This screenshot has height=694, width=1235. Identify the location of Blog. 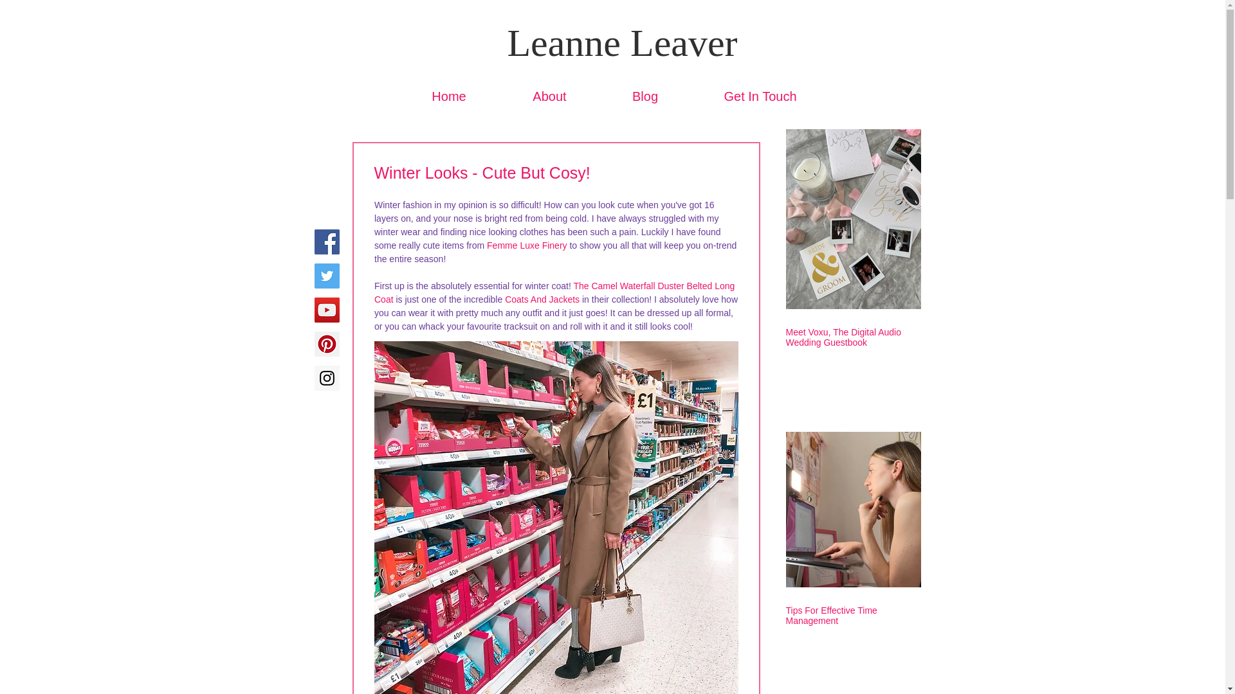
(645, 96).